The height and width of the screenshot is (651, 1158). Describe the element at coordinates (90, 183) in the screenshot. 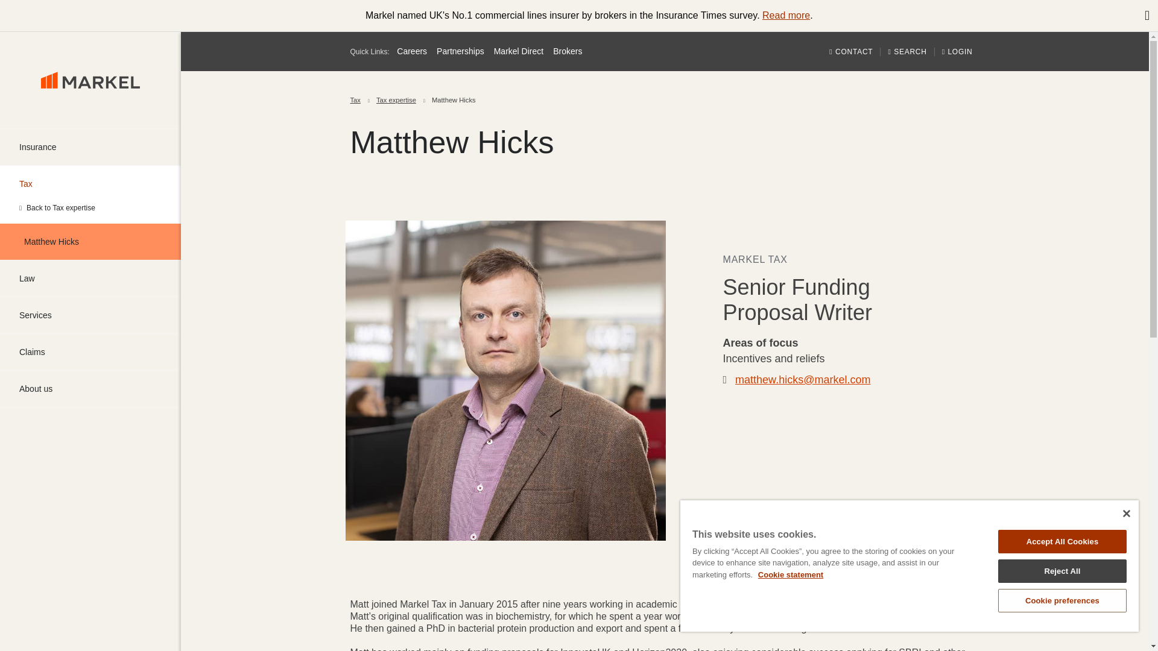

I see `Tax` at that location.